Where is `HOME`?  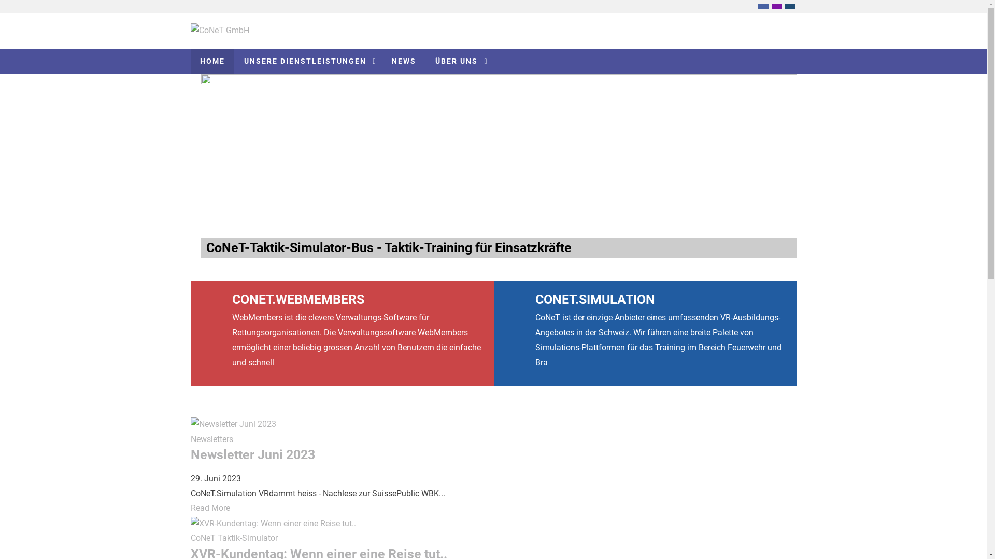
HOME is located at coordinates (212, 61).